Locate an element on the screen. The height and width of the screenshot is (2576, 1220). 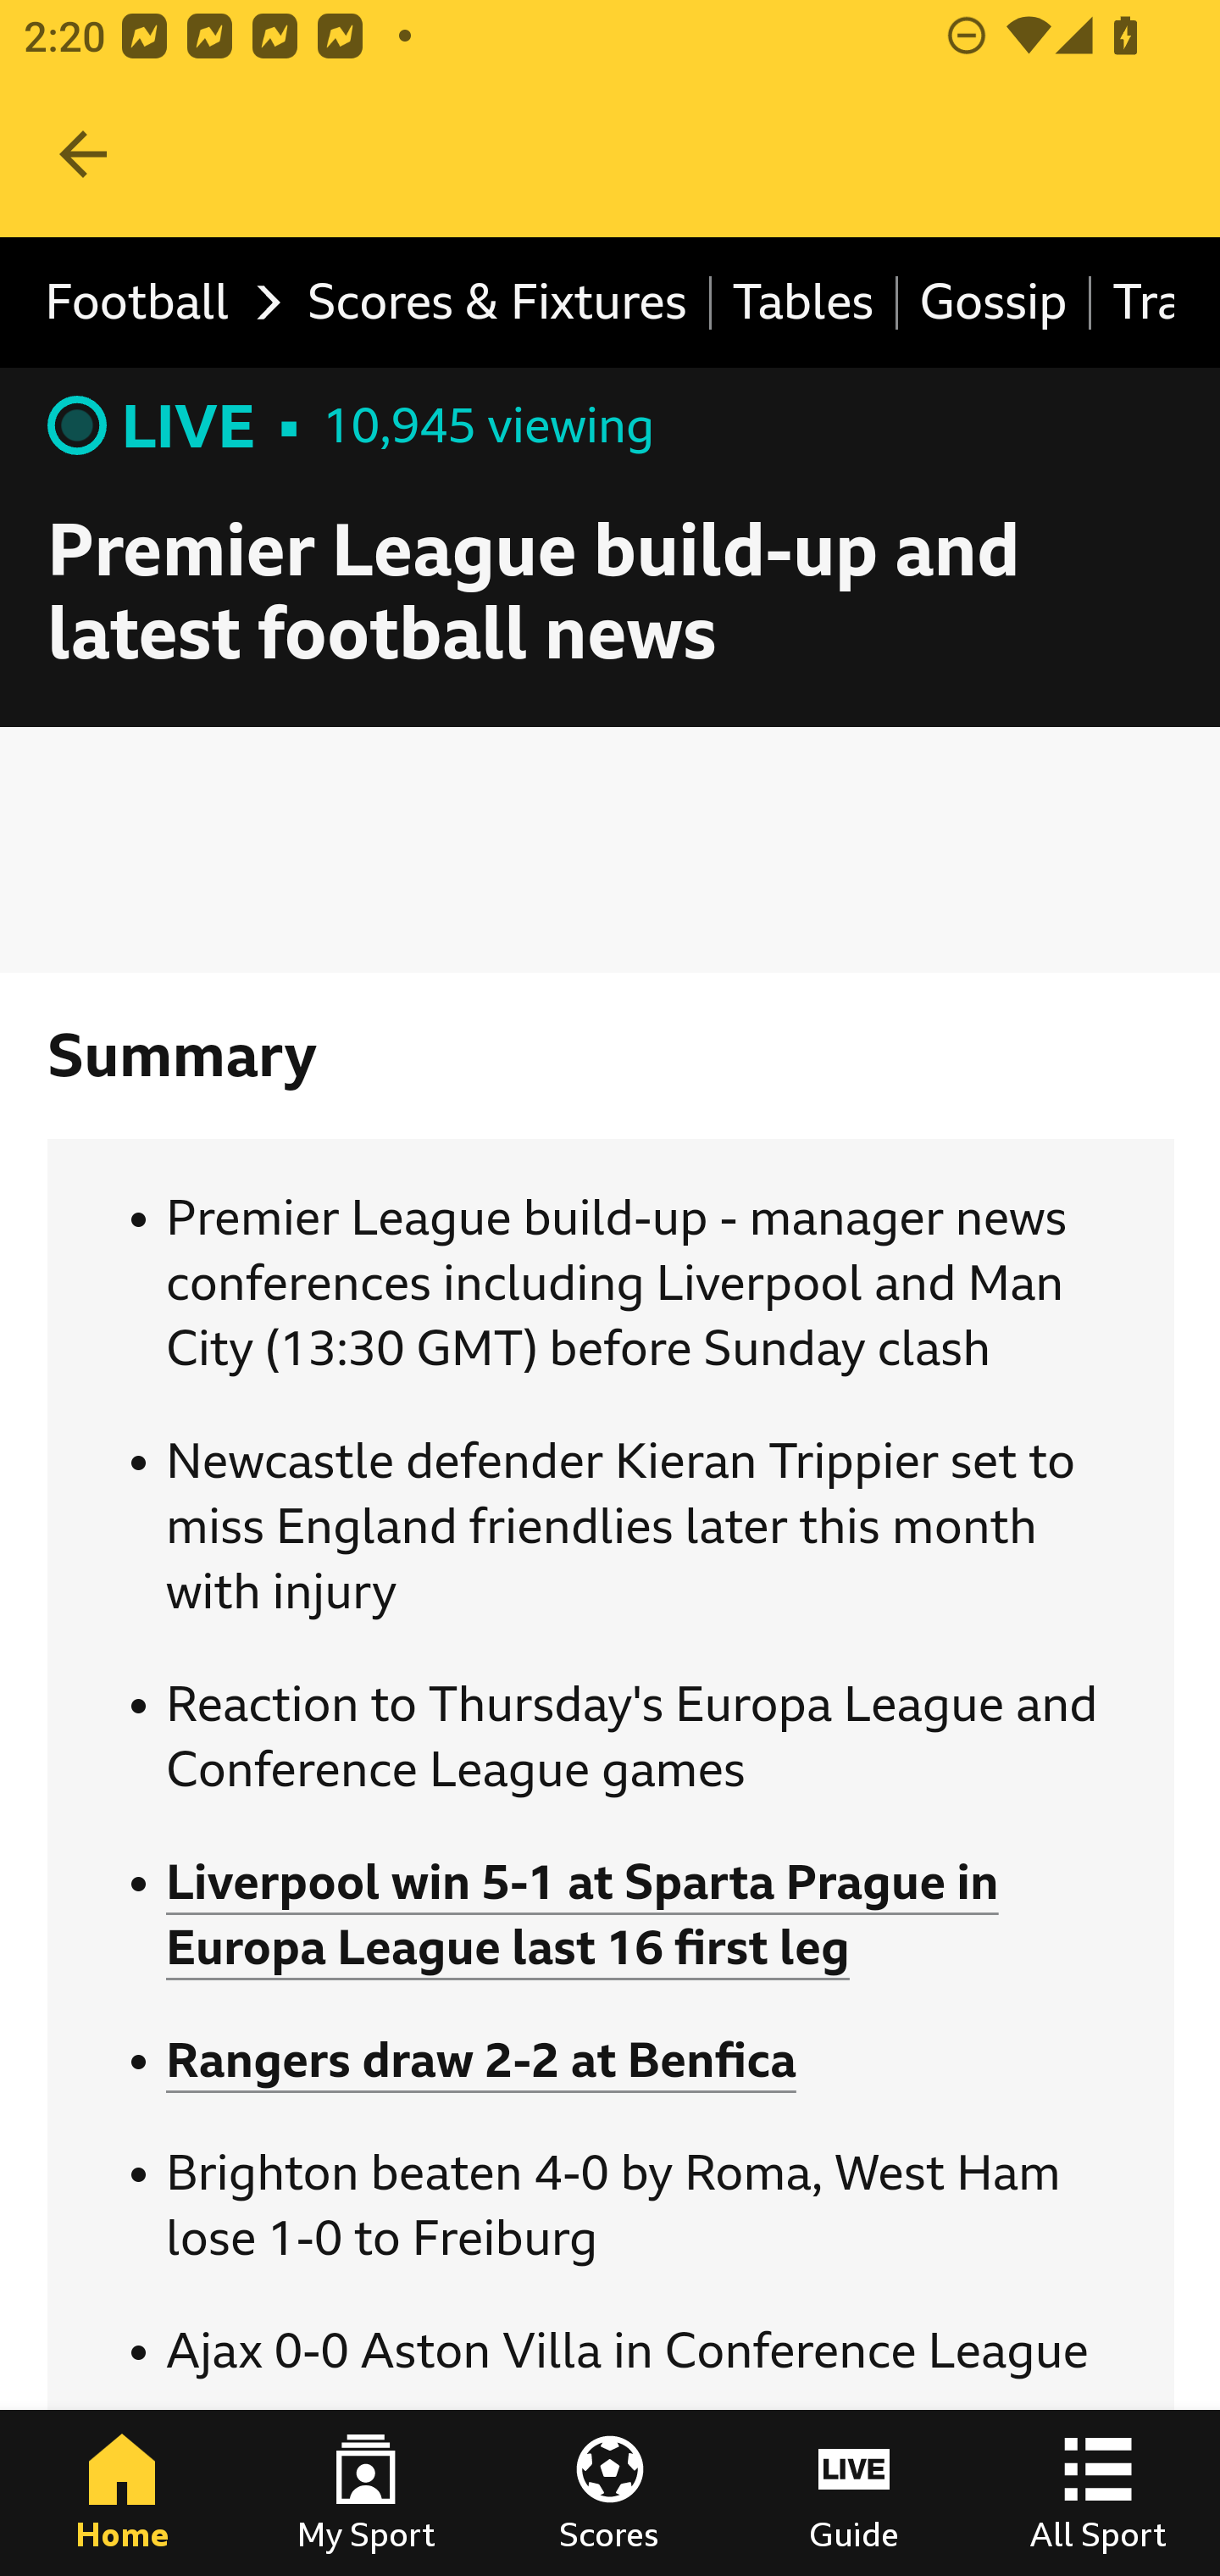
My Sport is located at coordinates (366, 2493).